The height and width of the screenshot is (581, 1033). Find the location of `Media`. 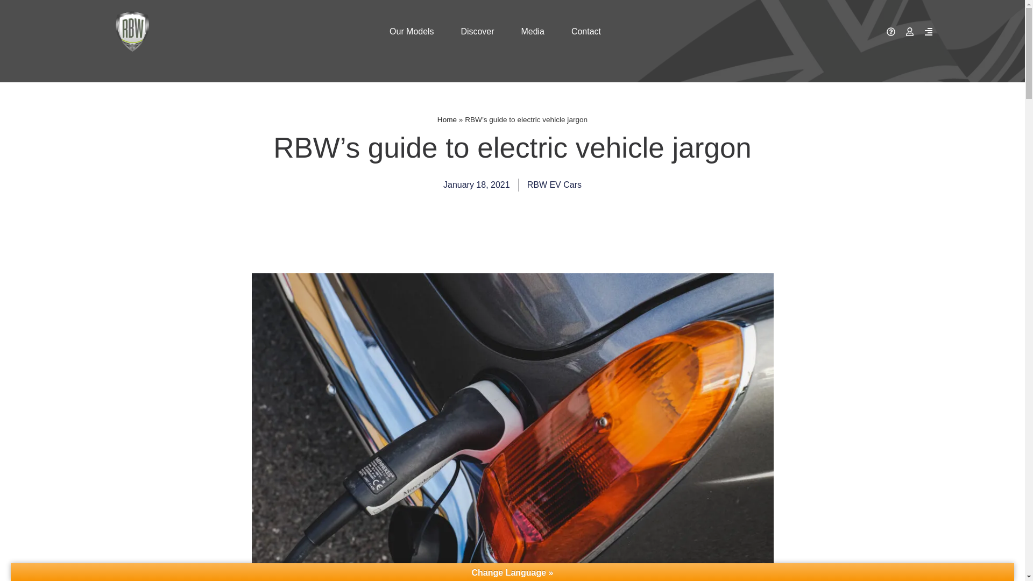

Media is located at coordinates (533, 31).